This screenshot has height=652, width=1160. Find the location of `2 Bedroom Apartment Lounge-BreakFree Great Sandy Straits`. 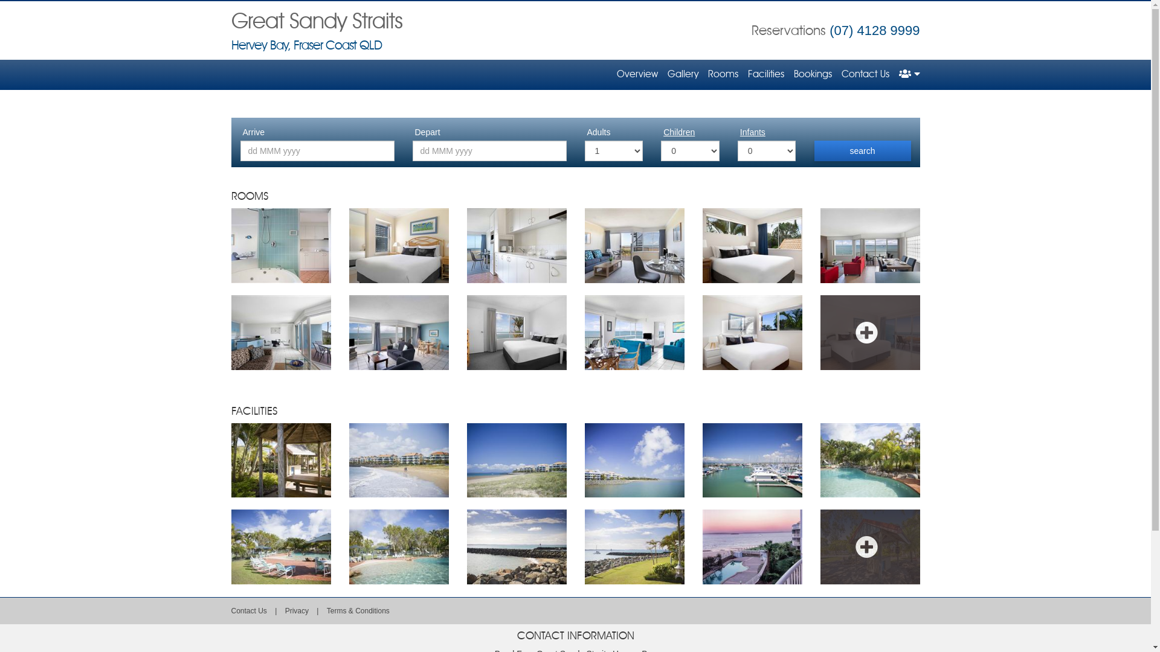

2 Bedroom Apartment Lounge-BreakFree Great Sandy Straits is located at coordinates (399, 332).